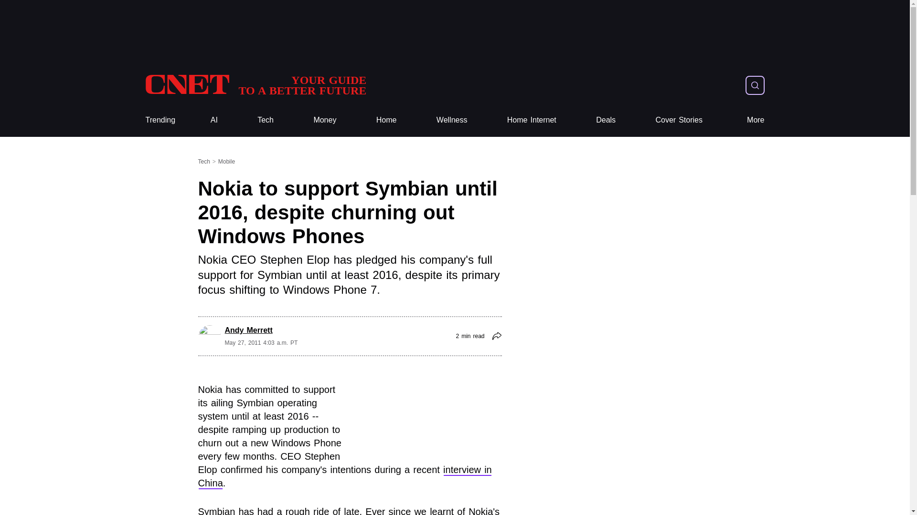  I want to click on Trending, so click(452, 120).